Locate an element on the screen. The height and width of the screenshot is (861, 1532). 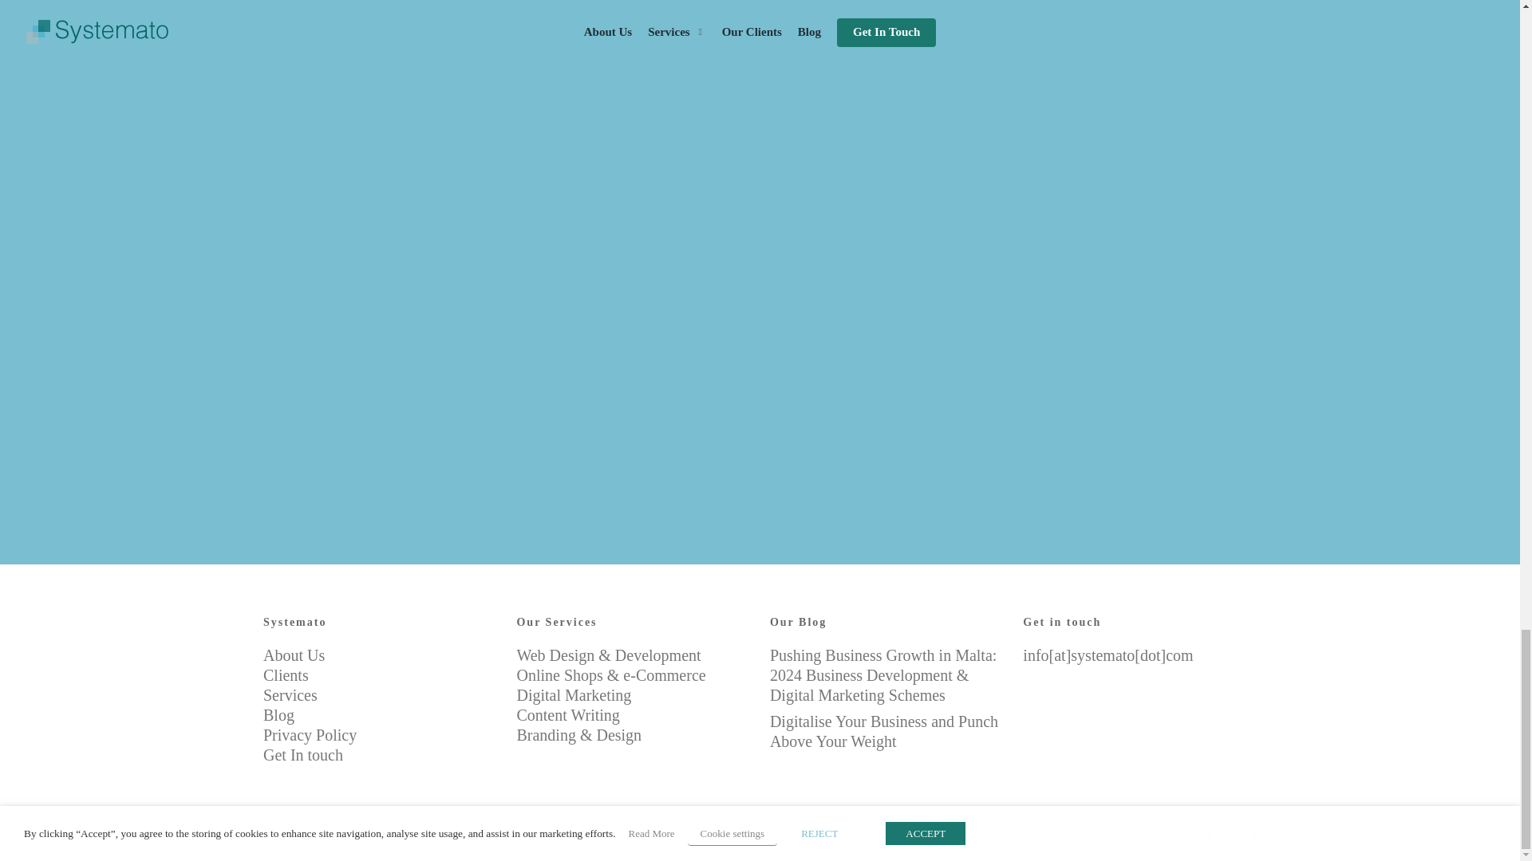
Clients is located at coordinates (286, 674).